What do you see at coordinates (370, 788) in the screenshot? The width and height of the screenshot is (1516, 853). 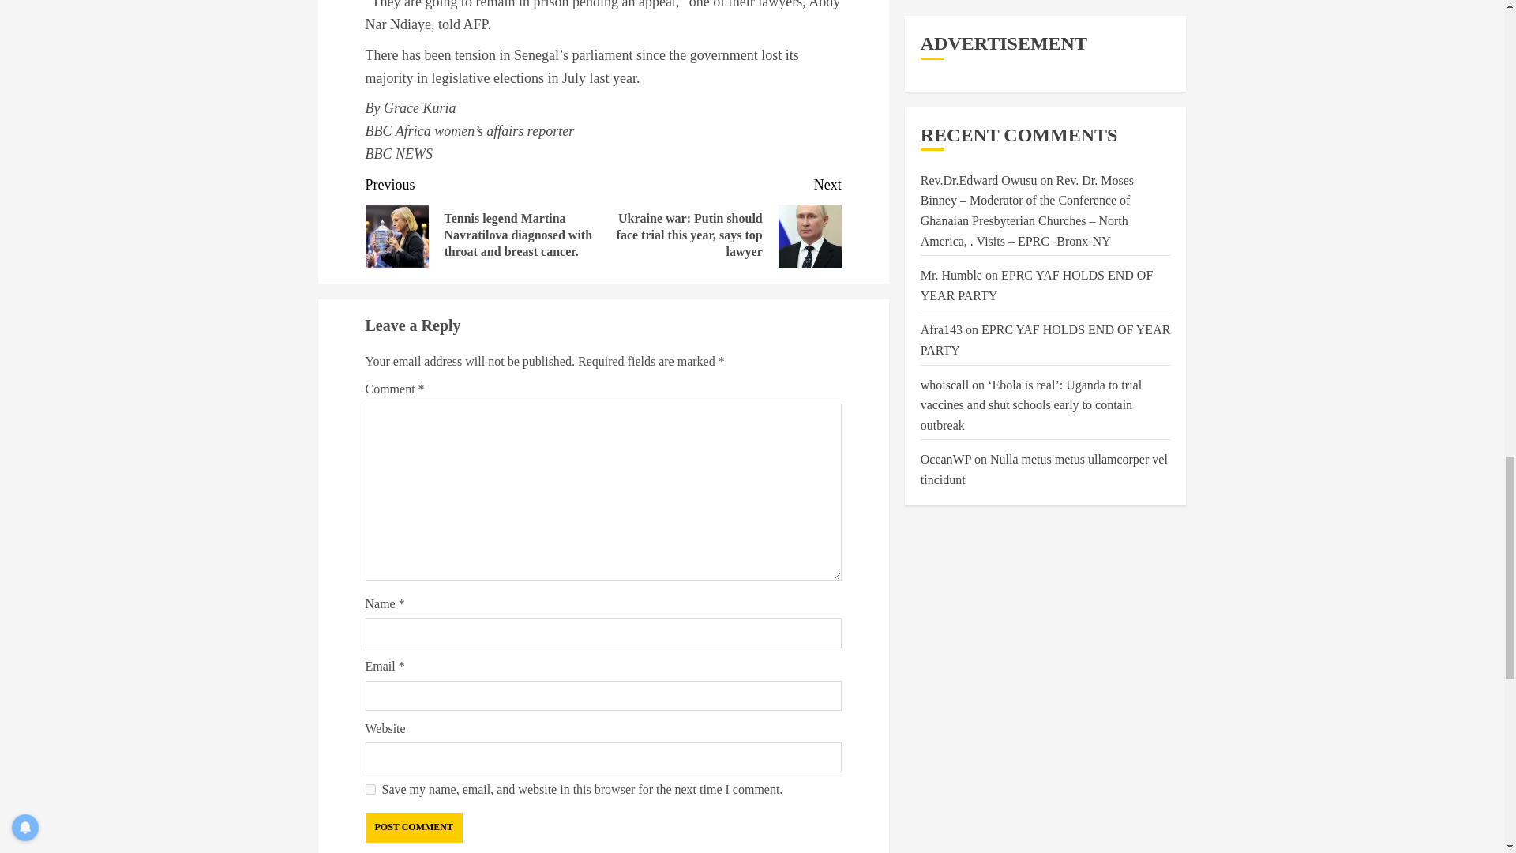 I see `yes` at bounding box center [370, 788].